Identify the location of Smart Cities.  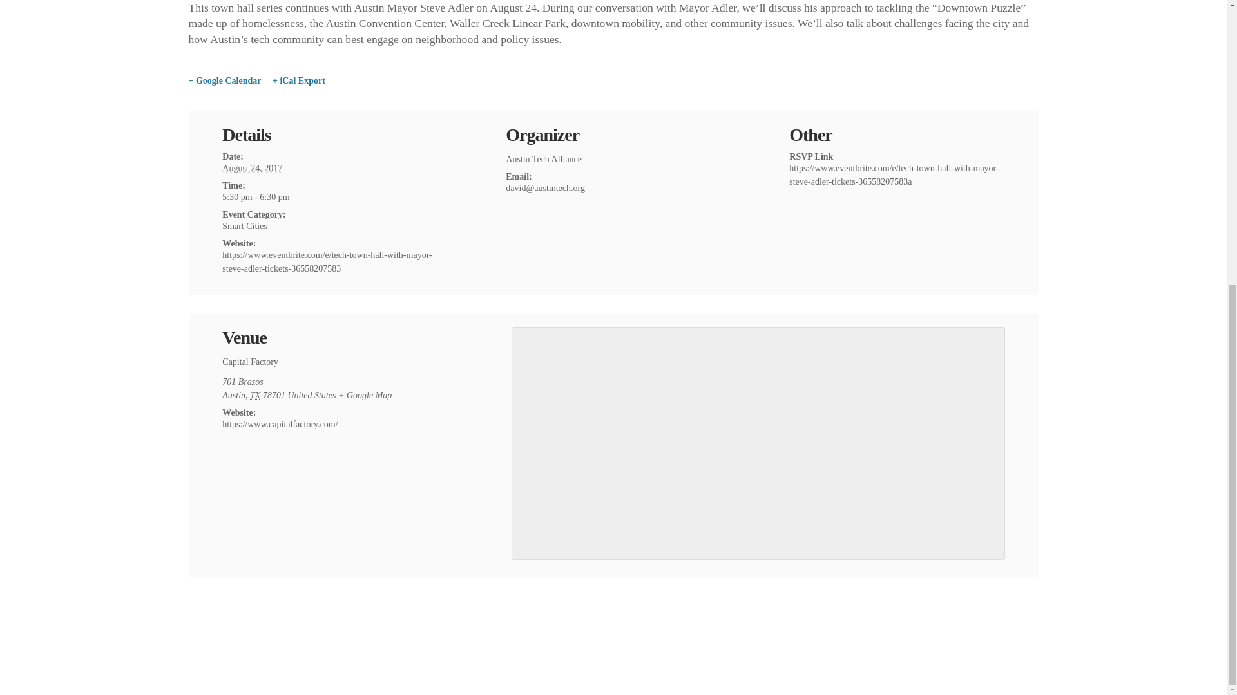
(245, 226).